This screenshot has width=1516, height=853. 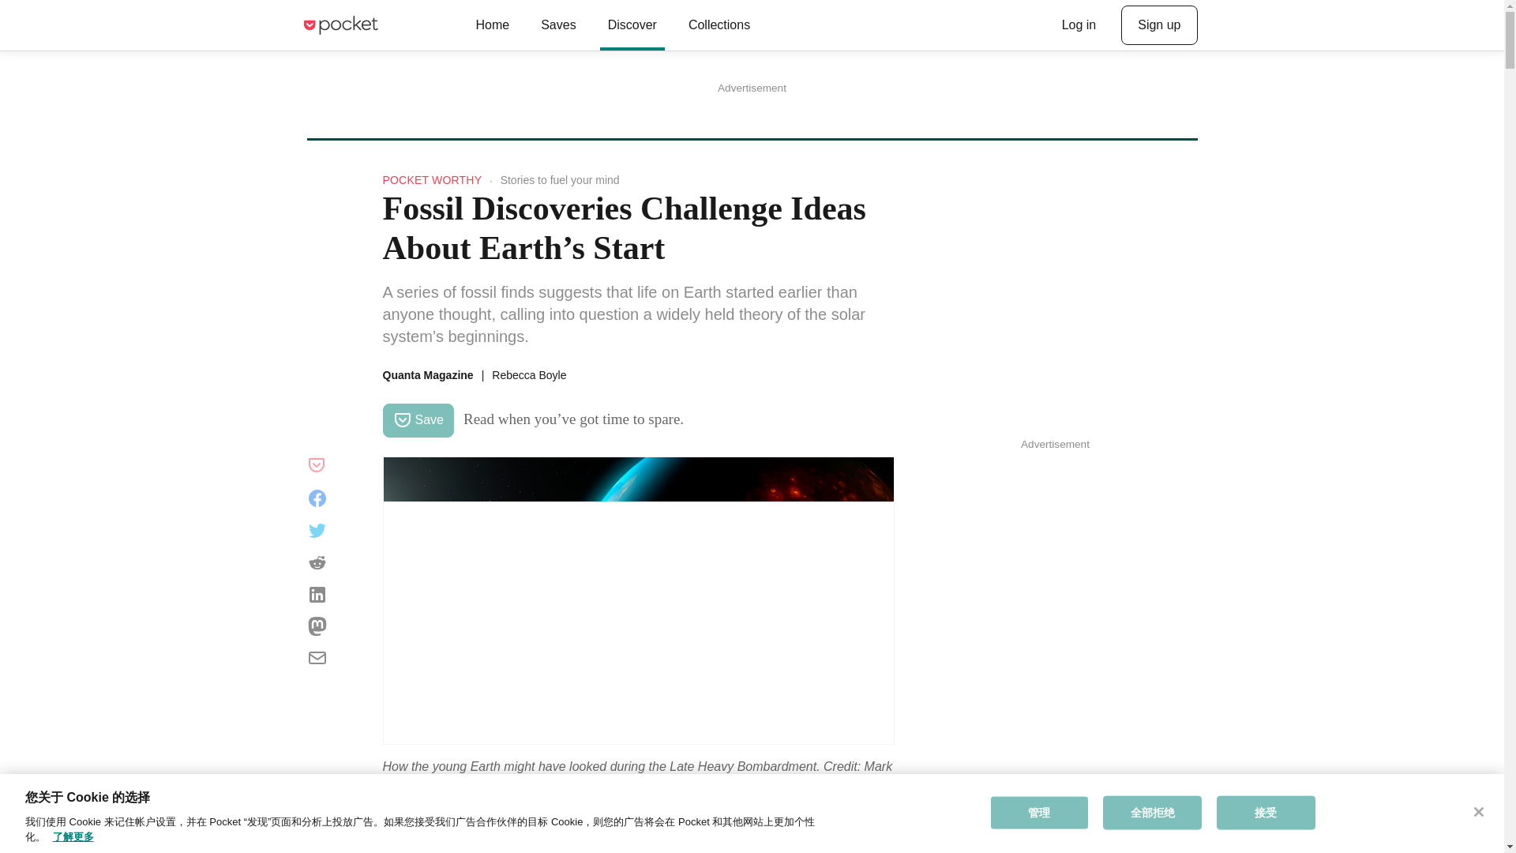 What do you see at coordinates (491, 25) in the screenshot?
I see `Home` at bounding box center [491, 25].